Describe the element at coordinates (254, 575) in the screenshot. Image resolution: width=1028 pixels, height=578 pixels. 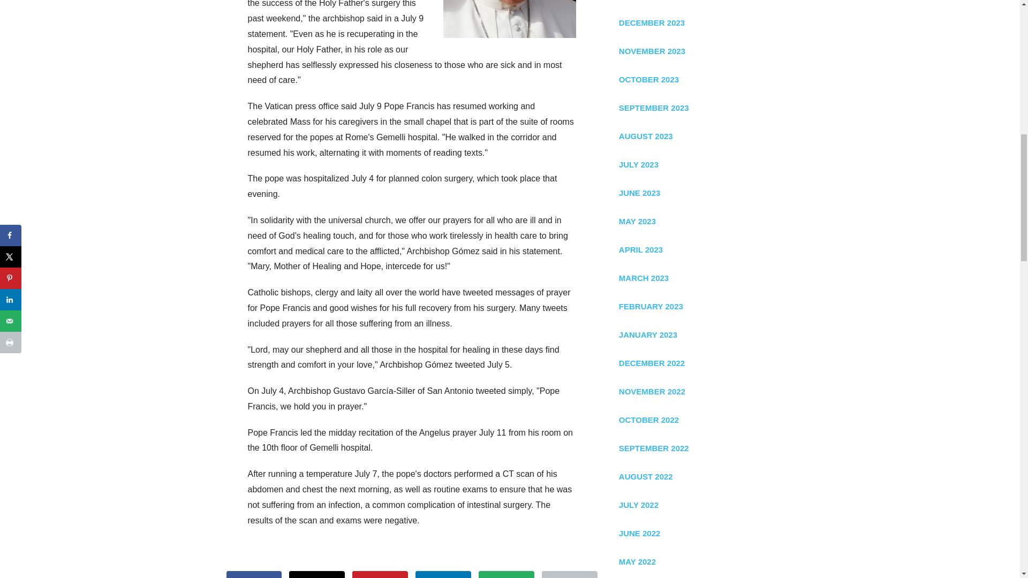
I see `Share on Facebook` at that location.